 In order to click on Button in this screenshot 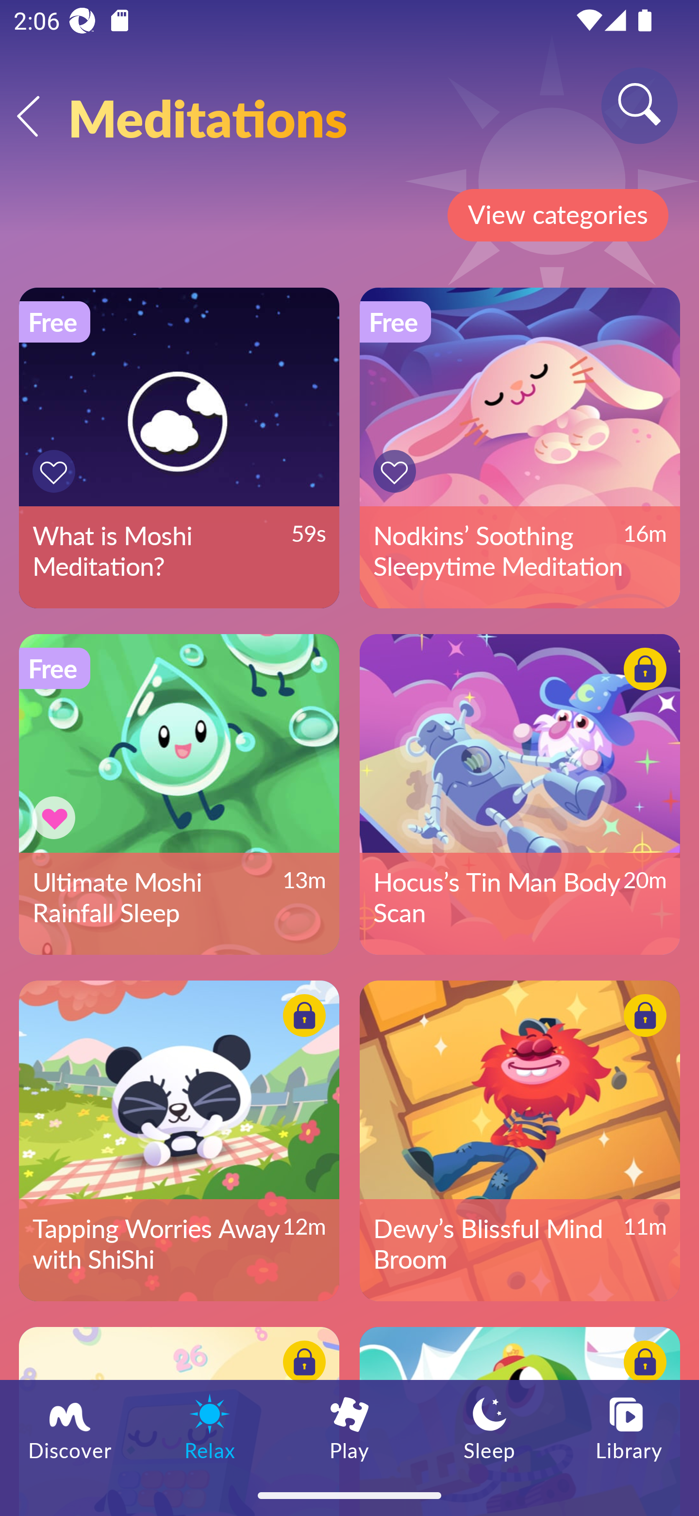, I will do `click(56, 471)`.